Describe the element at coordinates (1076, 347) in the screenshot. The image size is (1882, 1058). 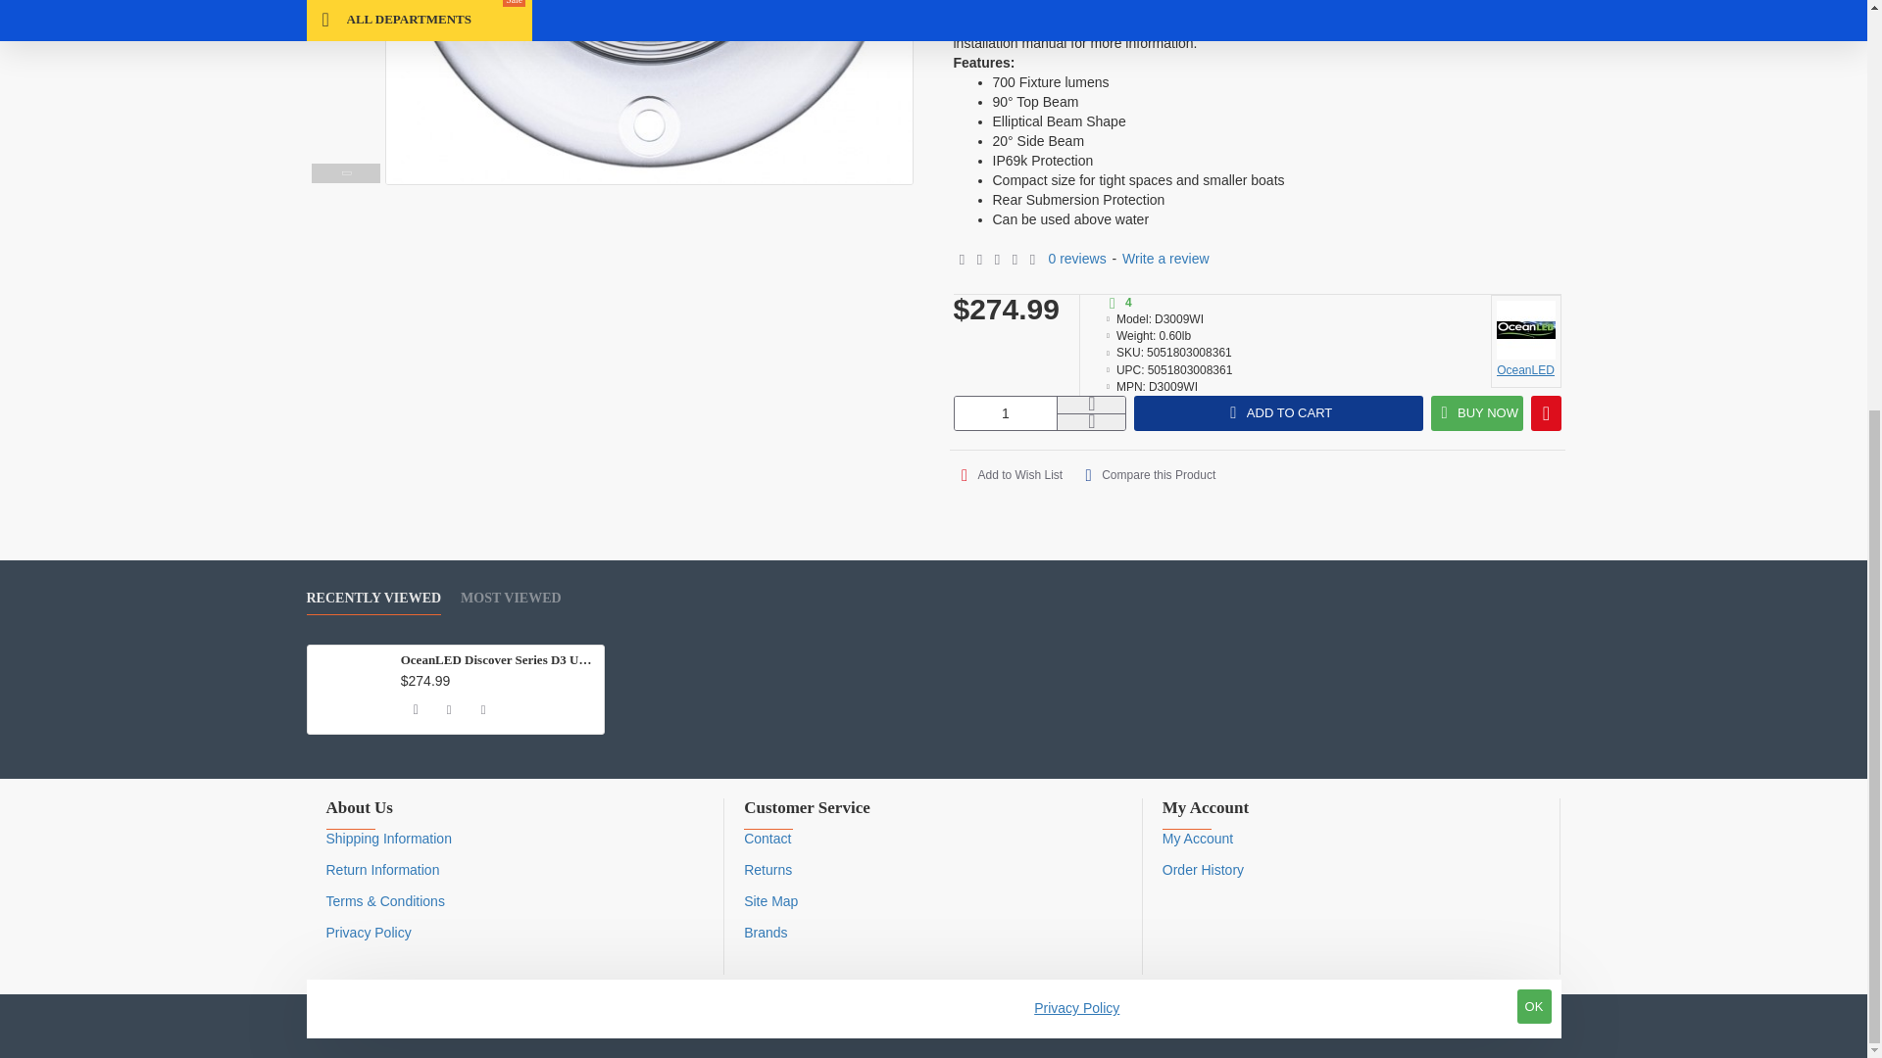
I see `Privacy Policy` at that location.